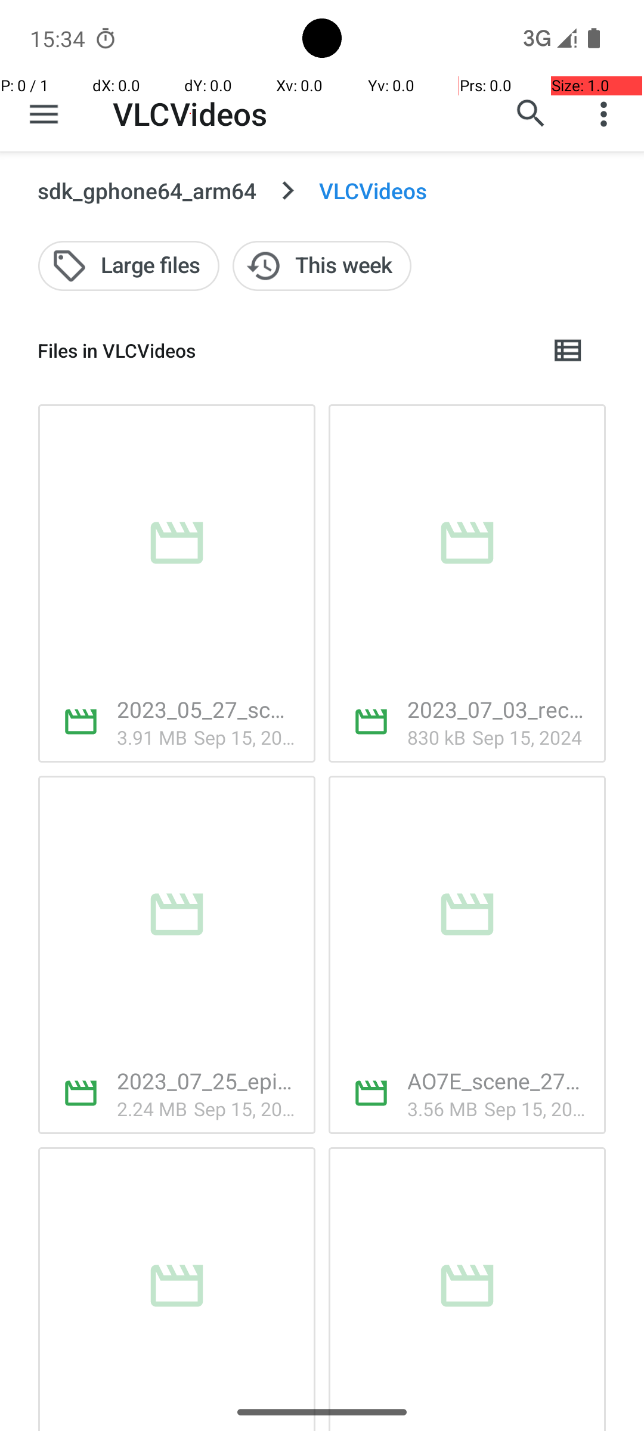  What do you see at coordinates (152, 1108) in the screenshot?
I see `2.24 MB` at bounding box center [152, 1108].